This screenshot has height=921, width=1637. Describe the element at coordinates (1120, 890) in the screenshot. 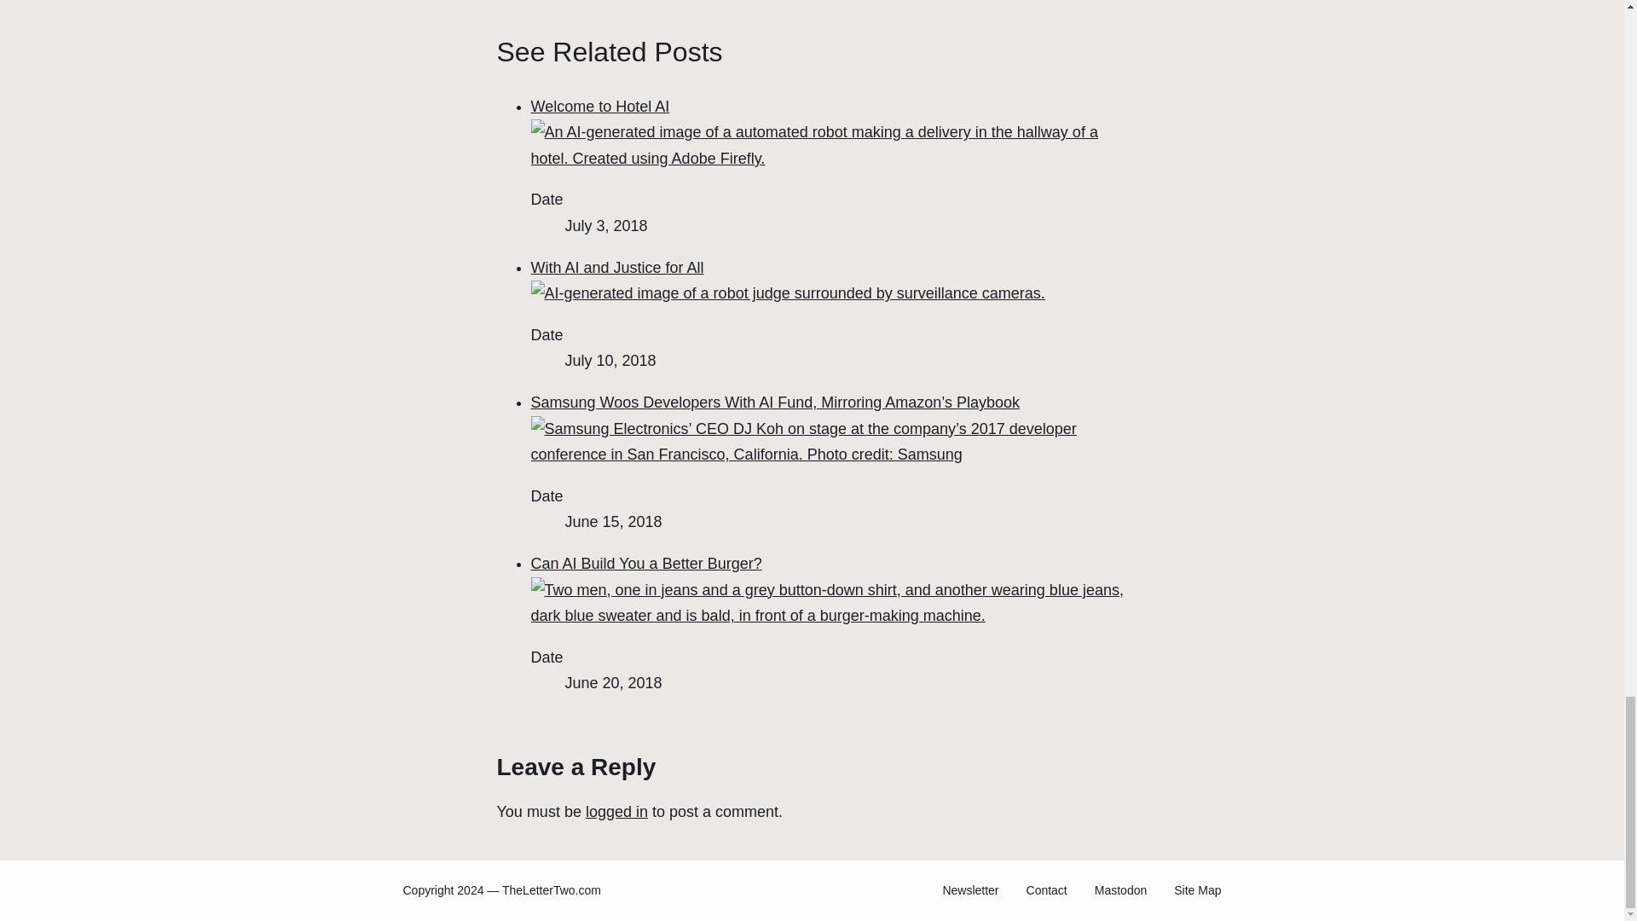

I see `Mastodon` at that location.